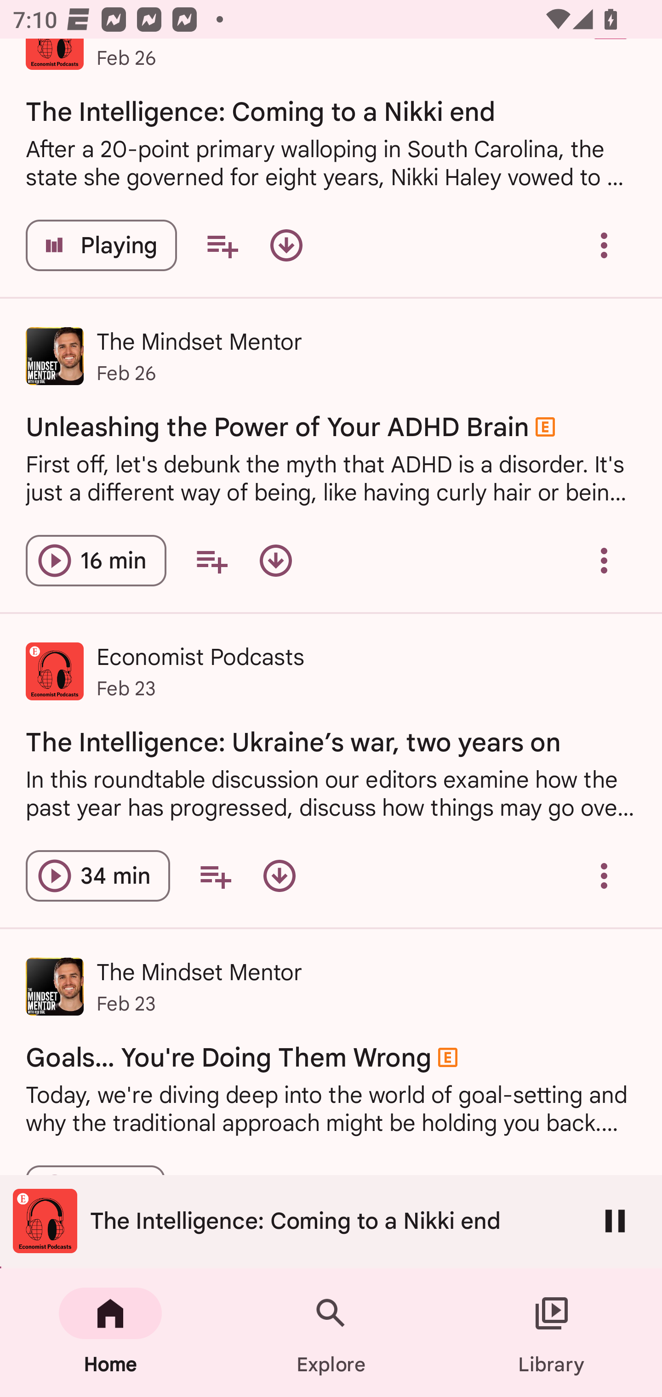 The height and width of the screenshot is (1397, 662). I want to click on Explore, so click(331, 1333).